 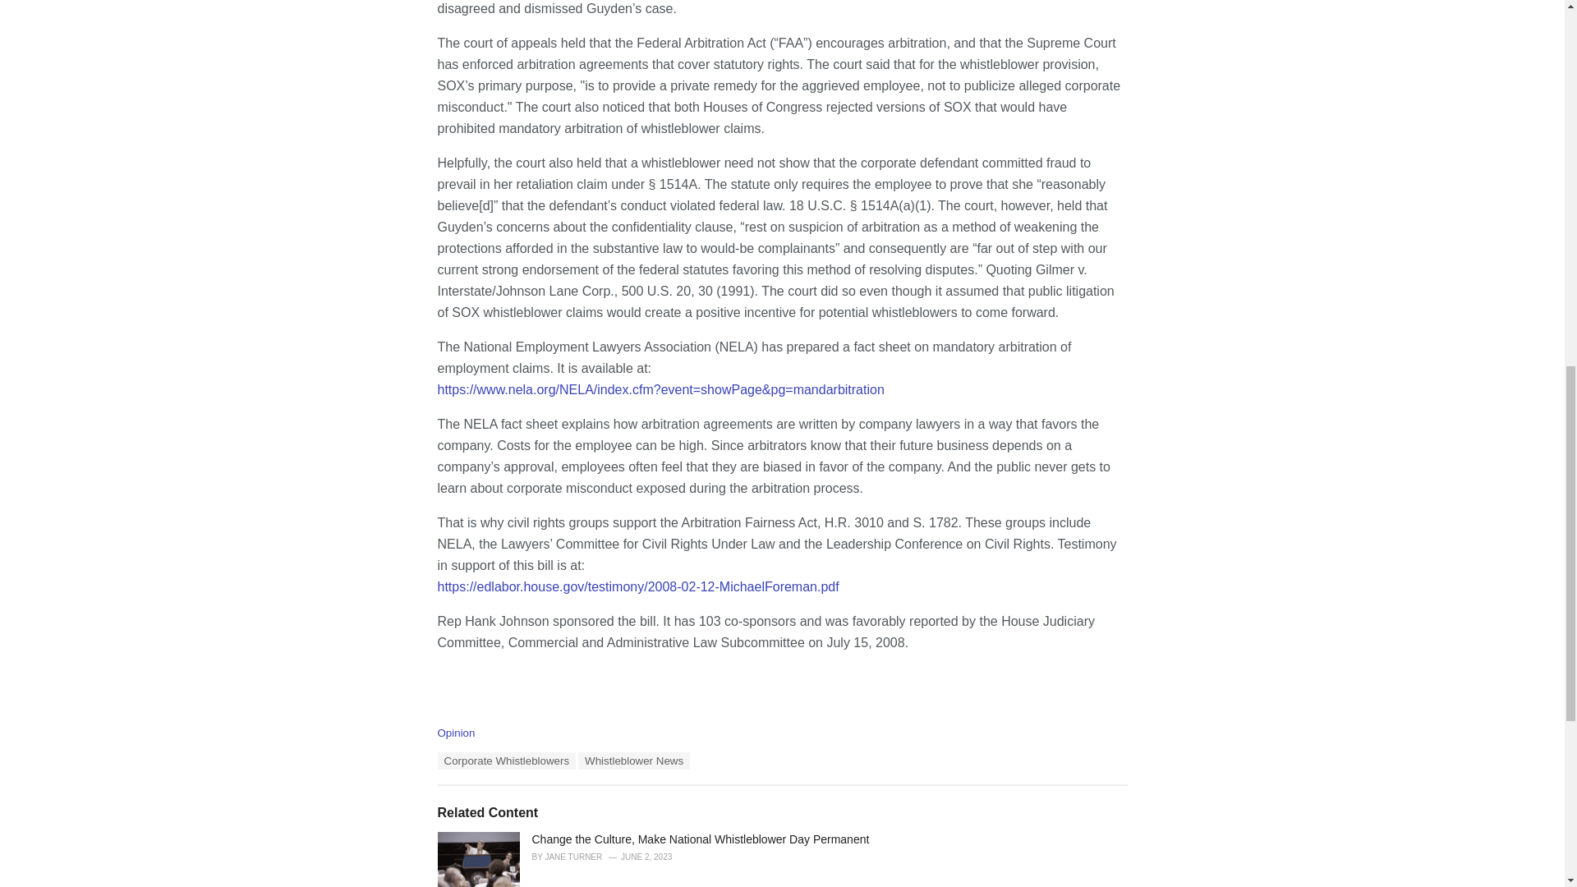 What do you see at coordinates (506, 761) in the screenshot?
I see `Corporate Whistleblowers` at bounding box center [506, 761].